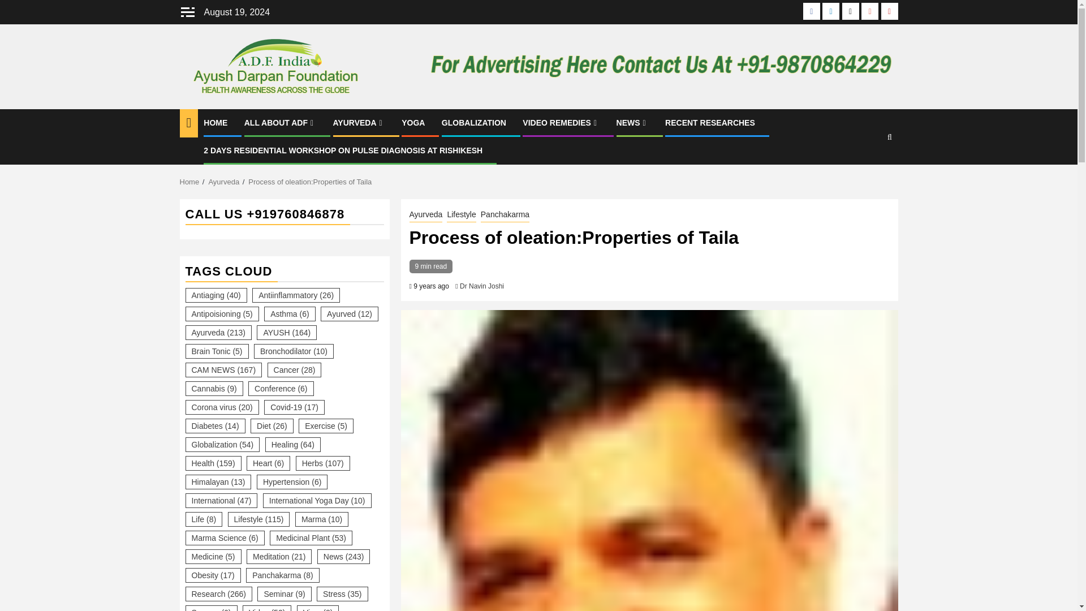 The image size is (1086, 611). Describe the element at coordinates (851, 11) in the screenshot. I see `Twitter` at that location.